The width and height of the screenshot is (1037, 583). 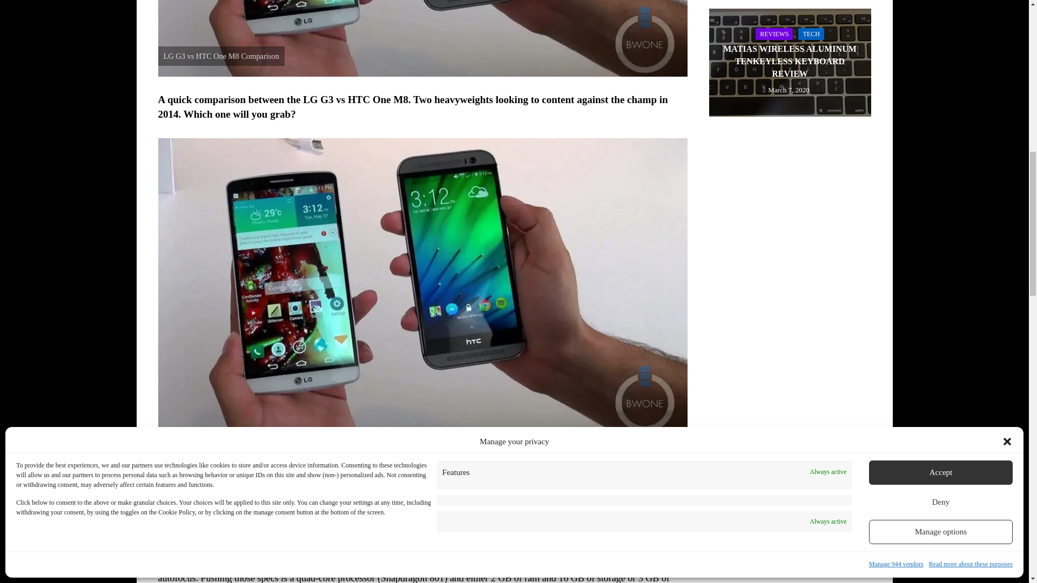 What do you see at coordinates (790, 62) in the screenshot?
I see `Matias Wireless Aluminum Tenkeyless Keyboard Review` at bounding box center [790, 62].